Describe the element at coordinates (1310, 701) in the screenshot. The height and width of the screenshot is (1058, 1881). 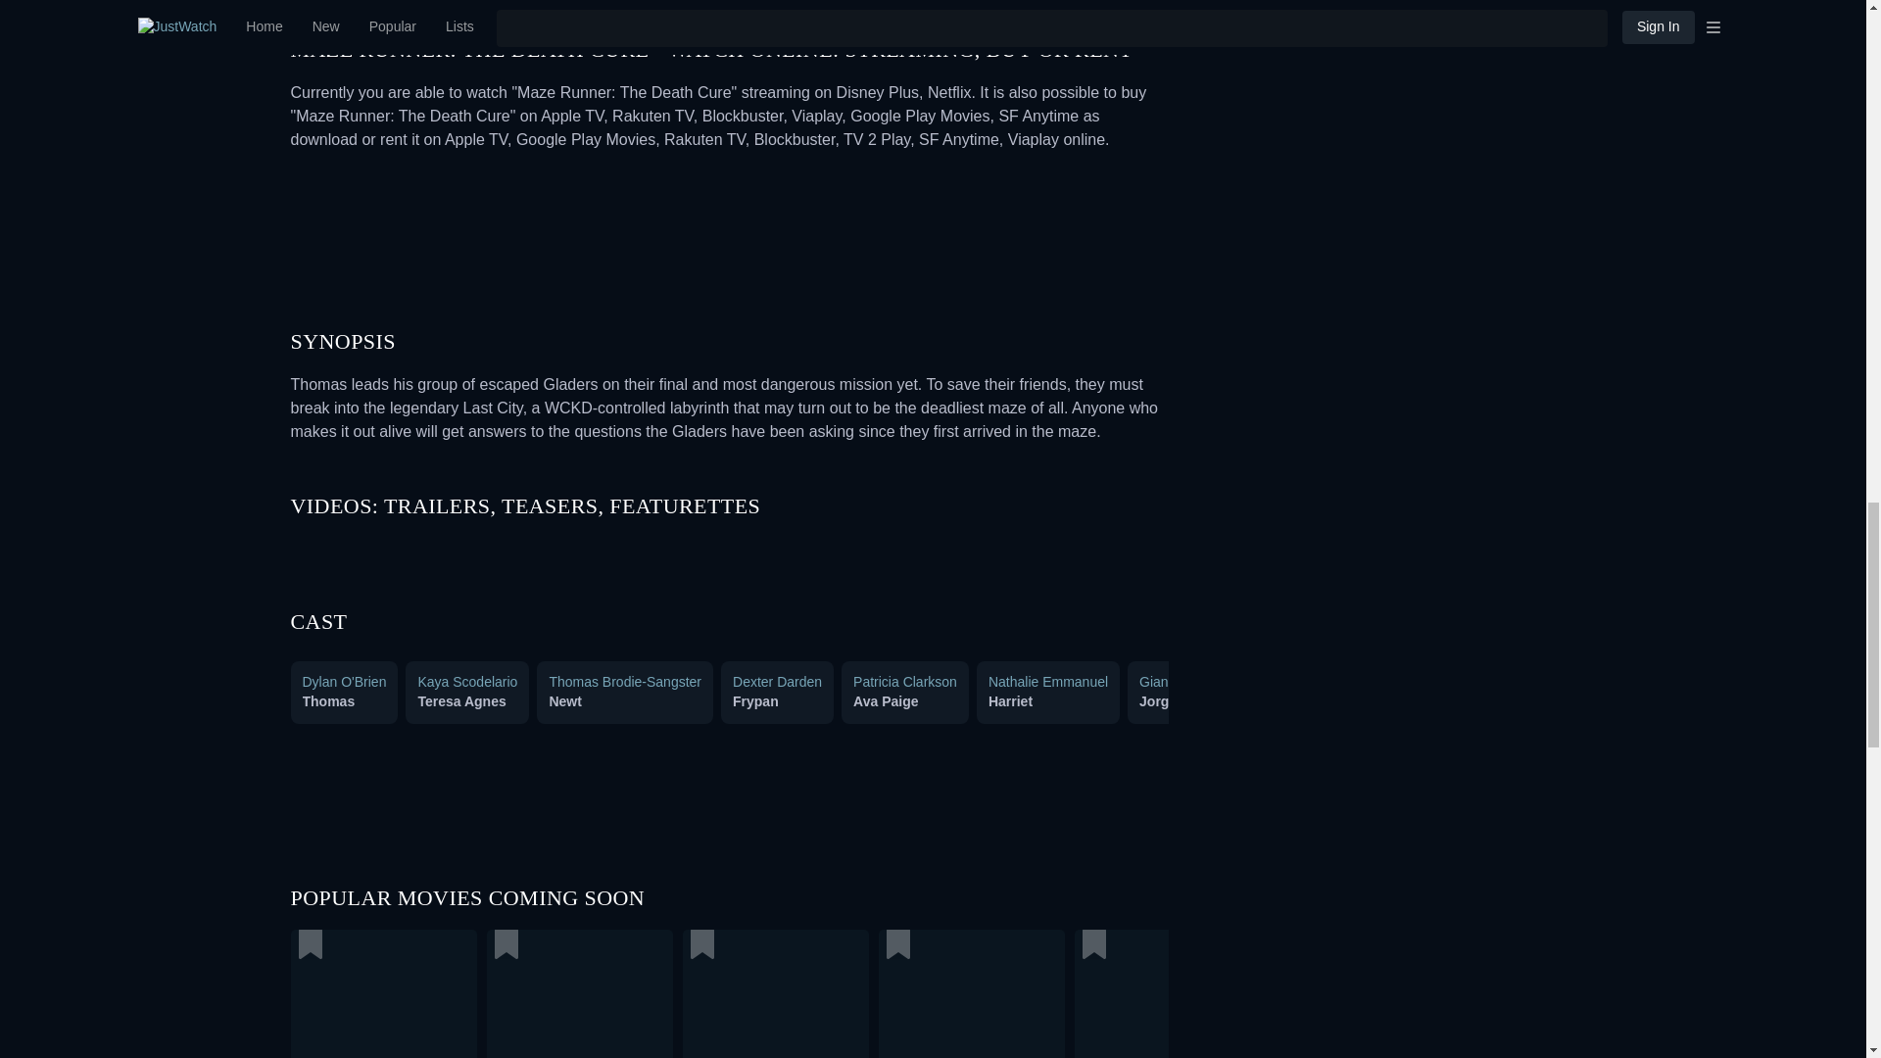
I see `Janson` at that location.